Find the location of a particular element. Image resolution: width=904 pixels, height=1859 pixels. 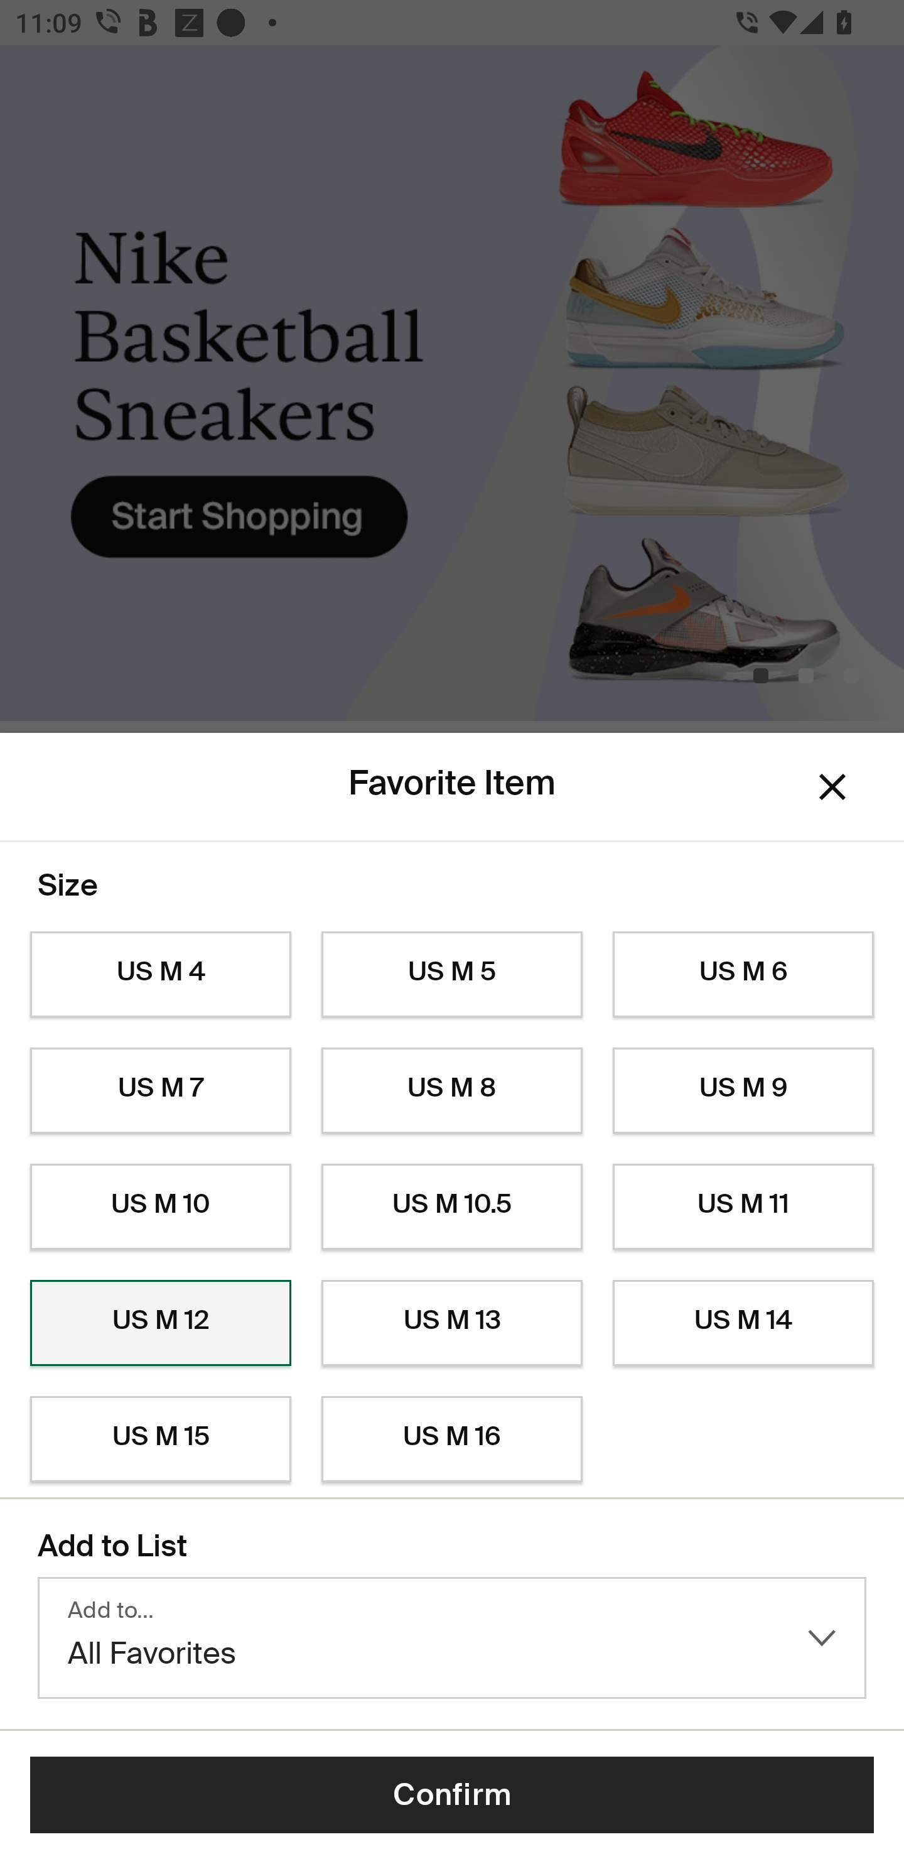

US M 4 is located at coordinates (160, 975).